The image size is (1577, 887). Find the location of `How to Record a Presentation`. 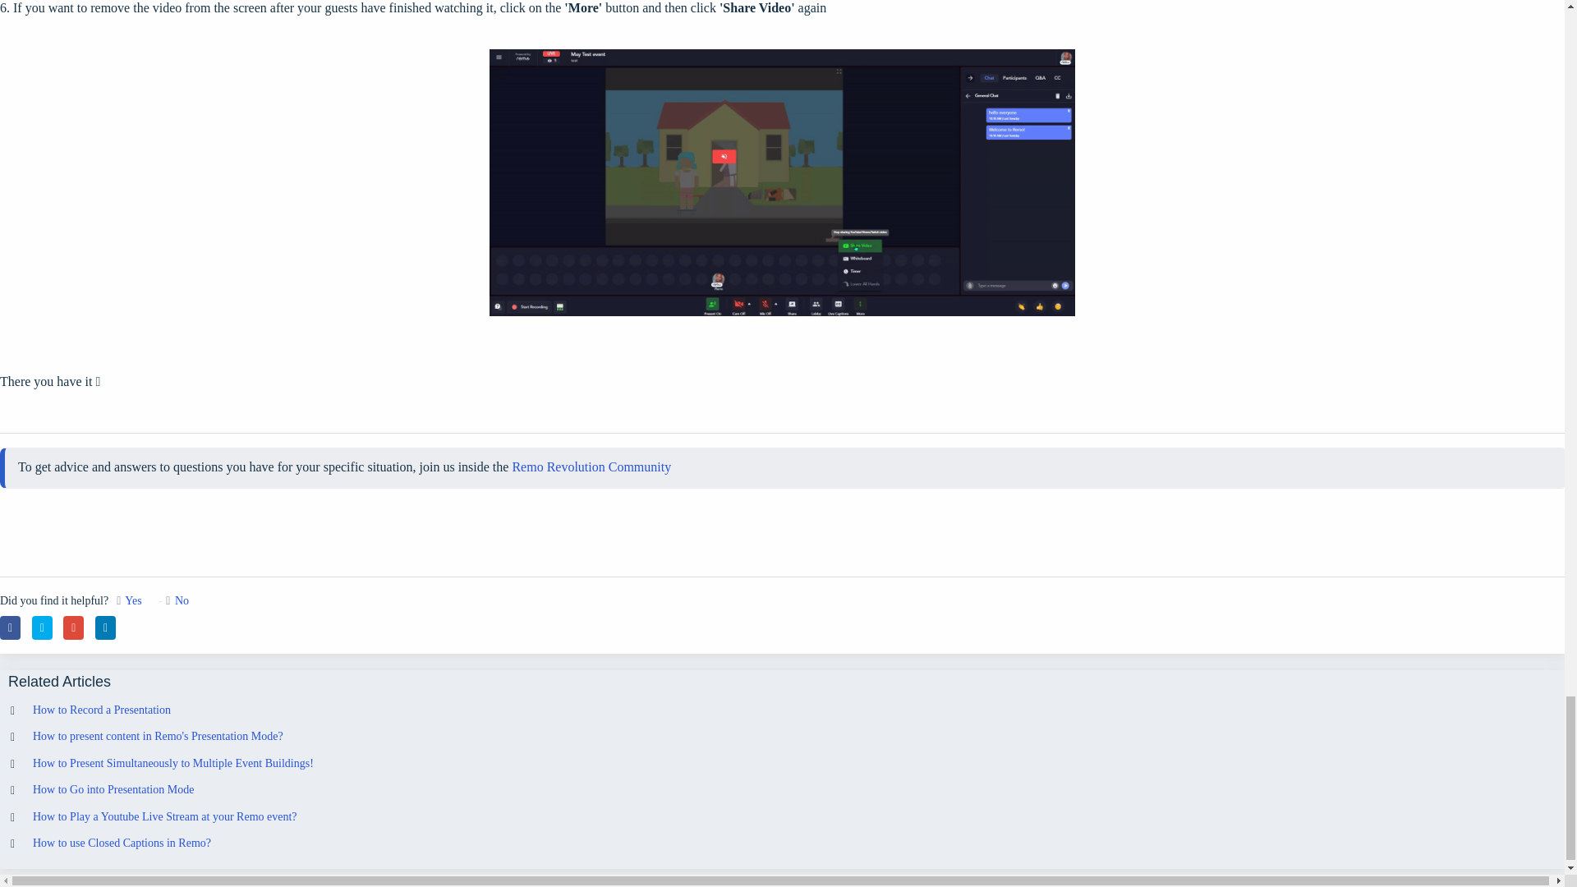

How to Record a Presentation is located at coordinates (102, 710).